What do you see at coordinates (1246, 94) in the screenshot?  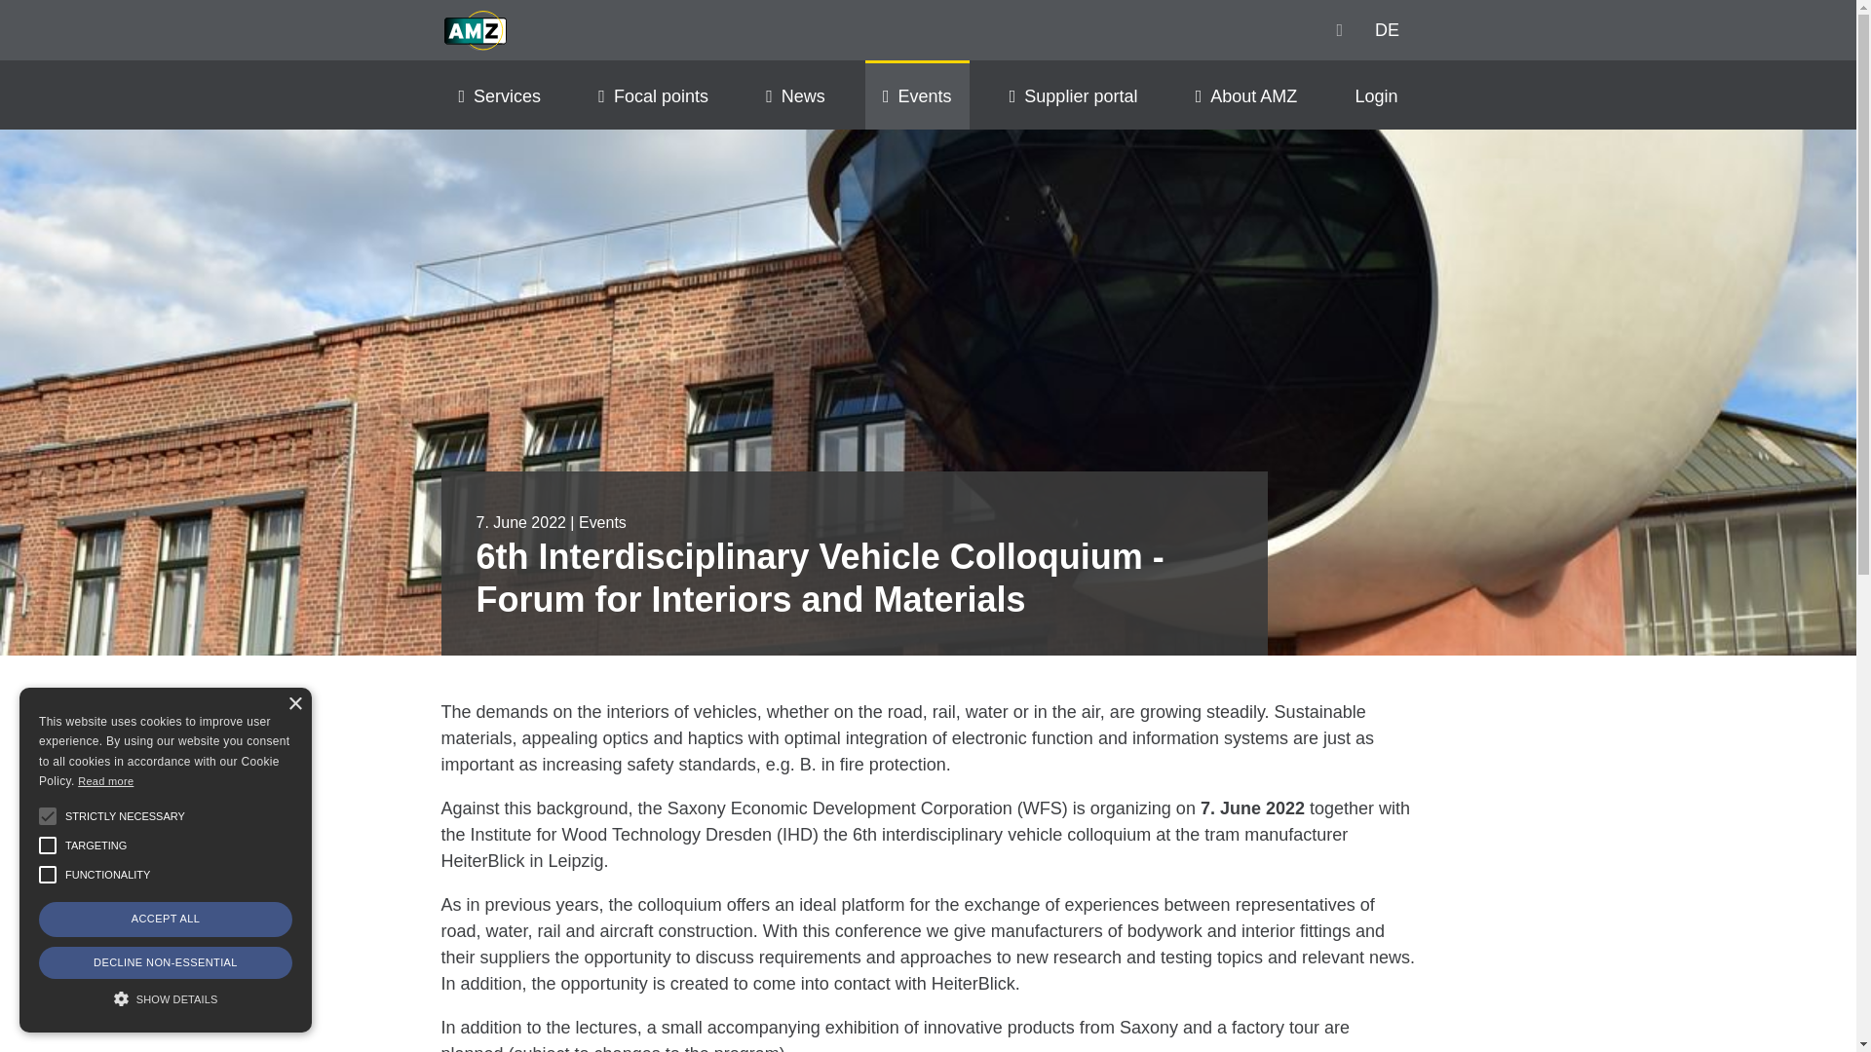 I see `About AMZ` at bounding box center [1246, 94].